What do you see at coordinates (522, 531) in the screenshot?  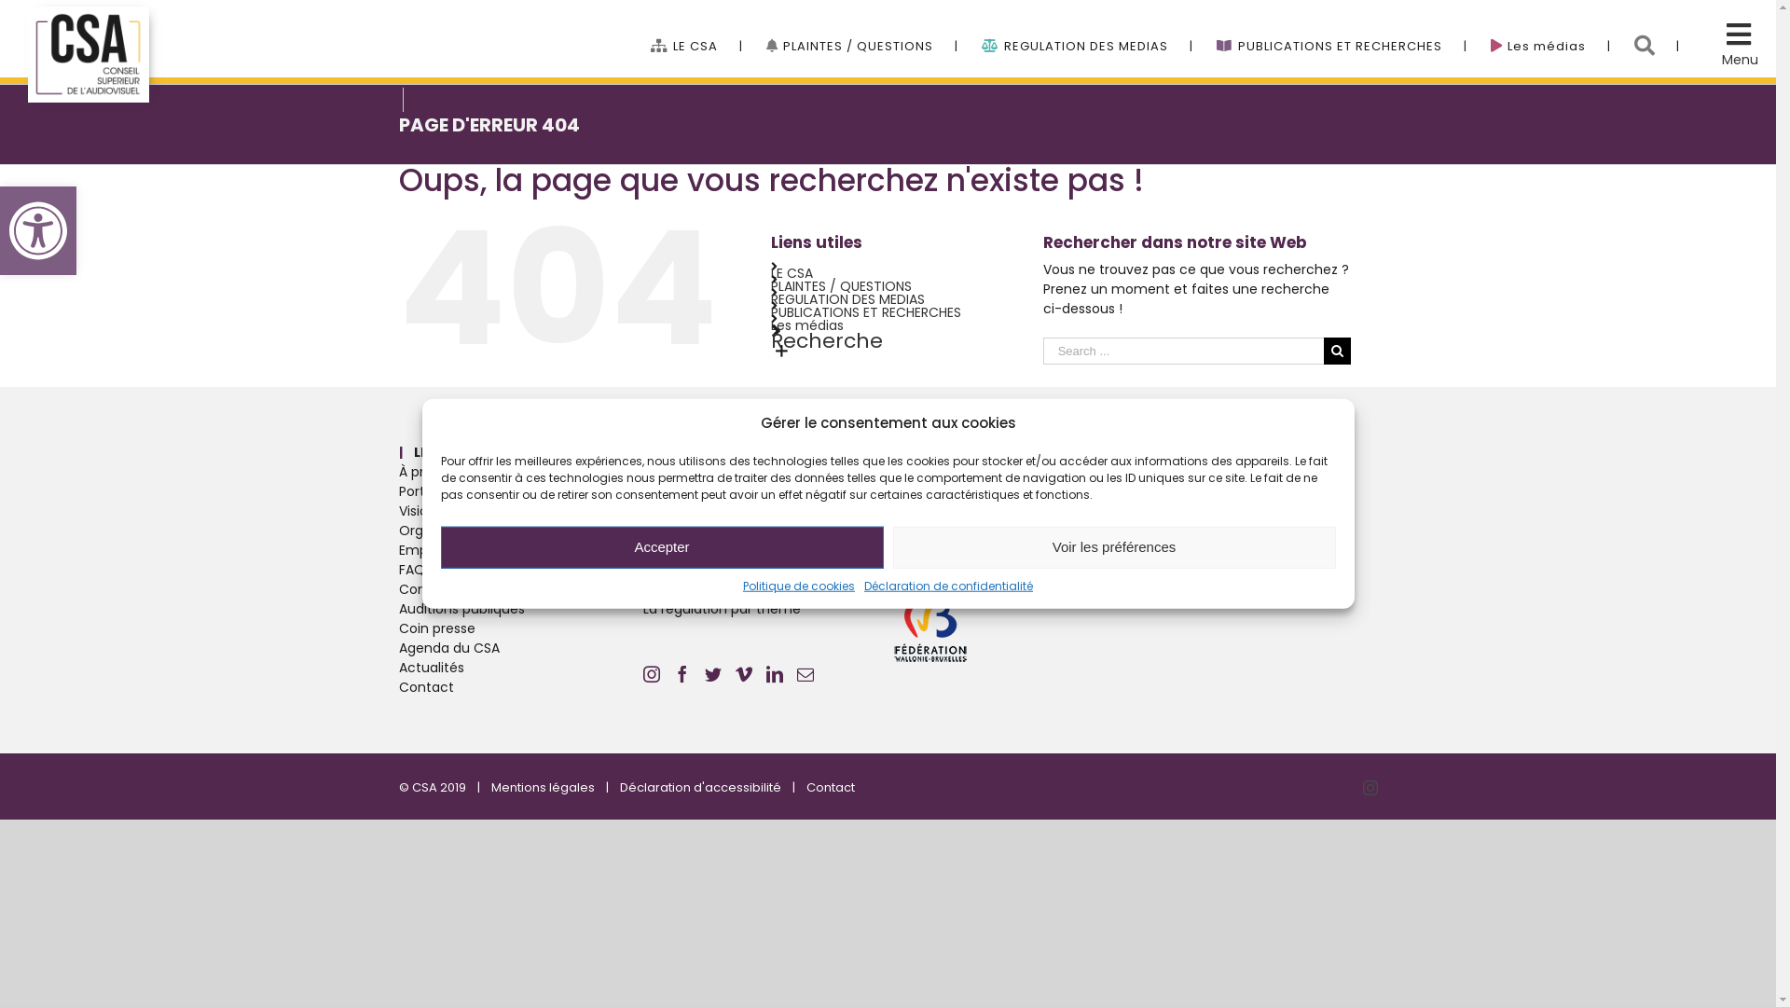 I see `Organigramme` at bounding box center [522, 531].